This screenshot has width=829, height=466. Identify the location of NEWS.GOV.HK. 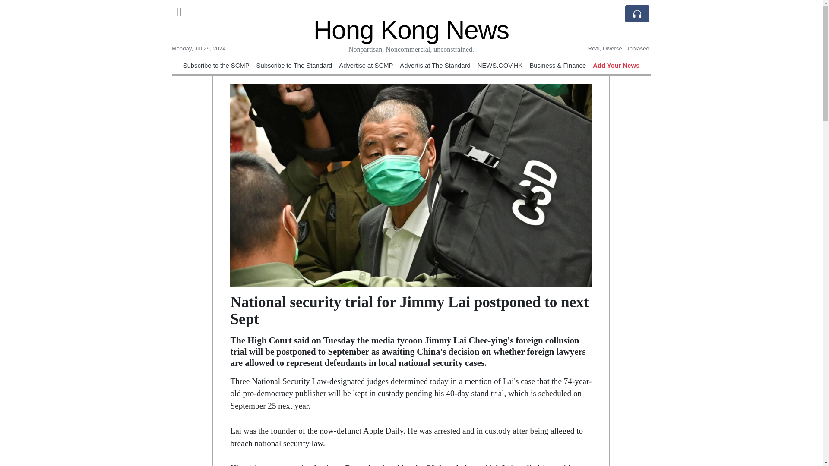
(500, 65).